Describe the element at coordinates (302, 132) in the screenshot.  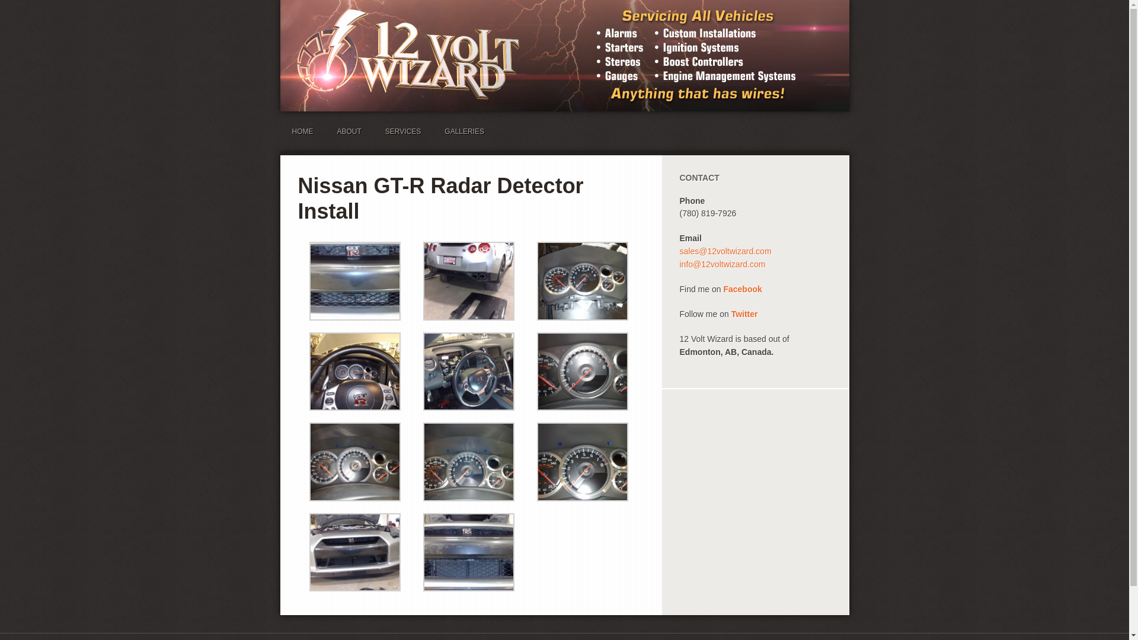
I see `HOME` at that location.